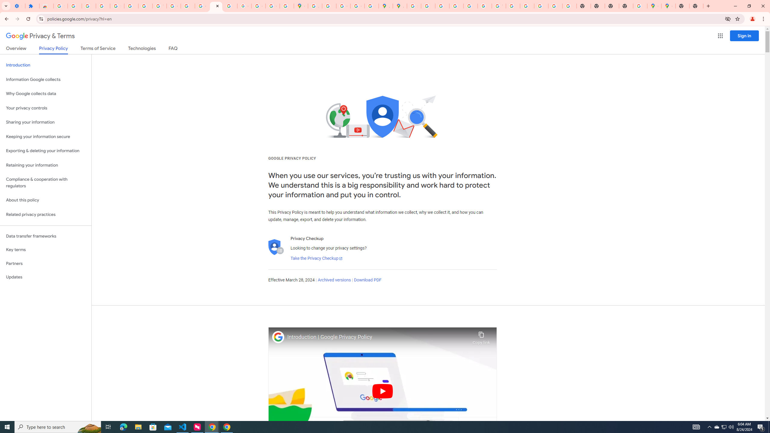  What do you see at coordinates (46, 79) in the screenshot?
I see `Information Google collects` at bounding box center [46, 79].